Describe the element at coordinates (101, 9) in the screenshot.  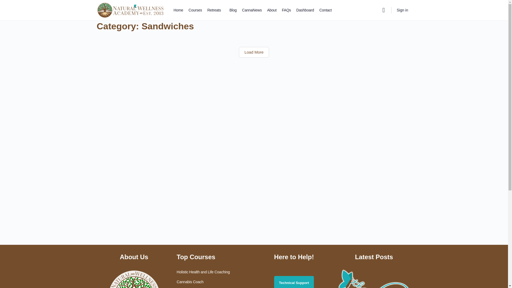
I see `Home` at that location.